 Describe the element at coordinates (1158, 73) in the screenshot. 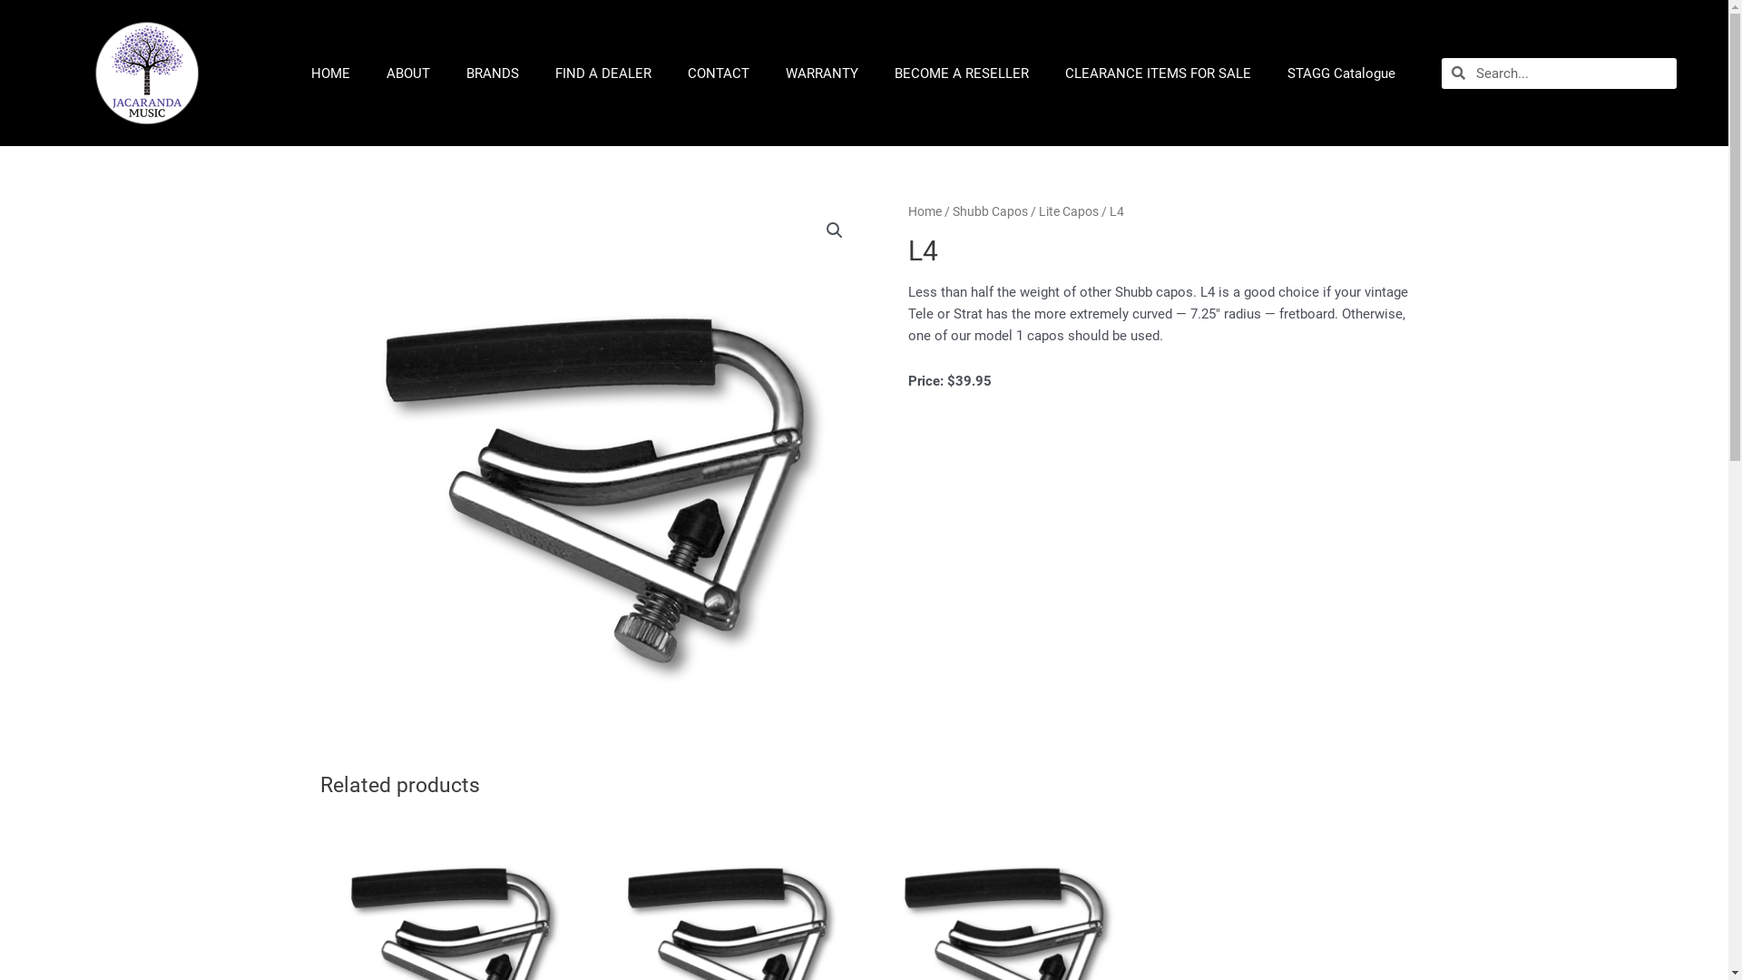

I see `CLEARANCE ITEMS FOR SALE` at that location.